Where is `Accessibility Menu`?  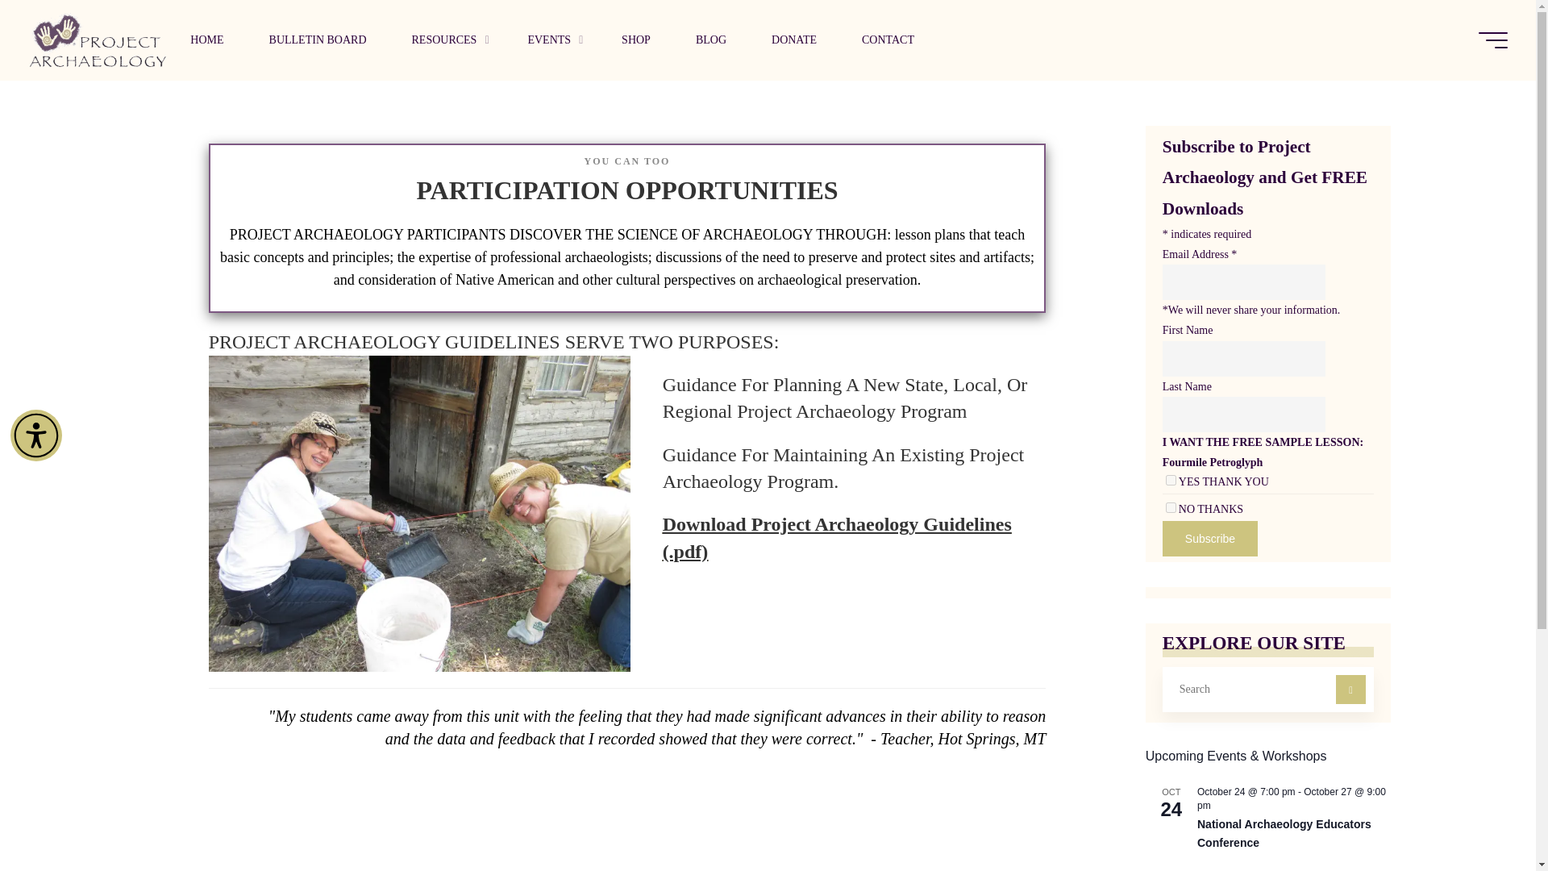 Accessibility Menu is located at coordinates (35, 435).